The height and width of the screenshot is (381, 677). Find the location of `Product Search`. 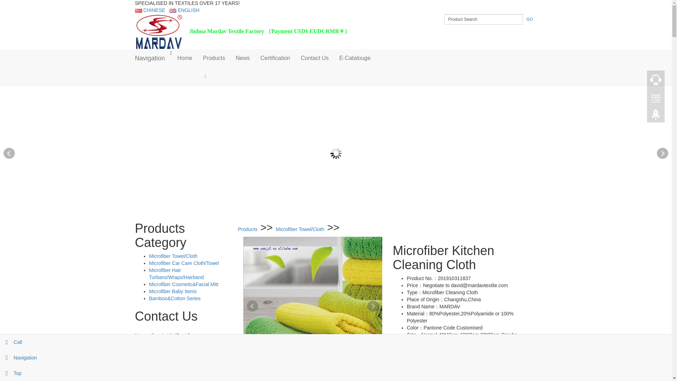

Product Search is located at coordinates (483, 19).